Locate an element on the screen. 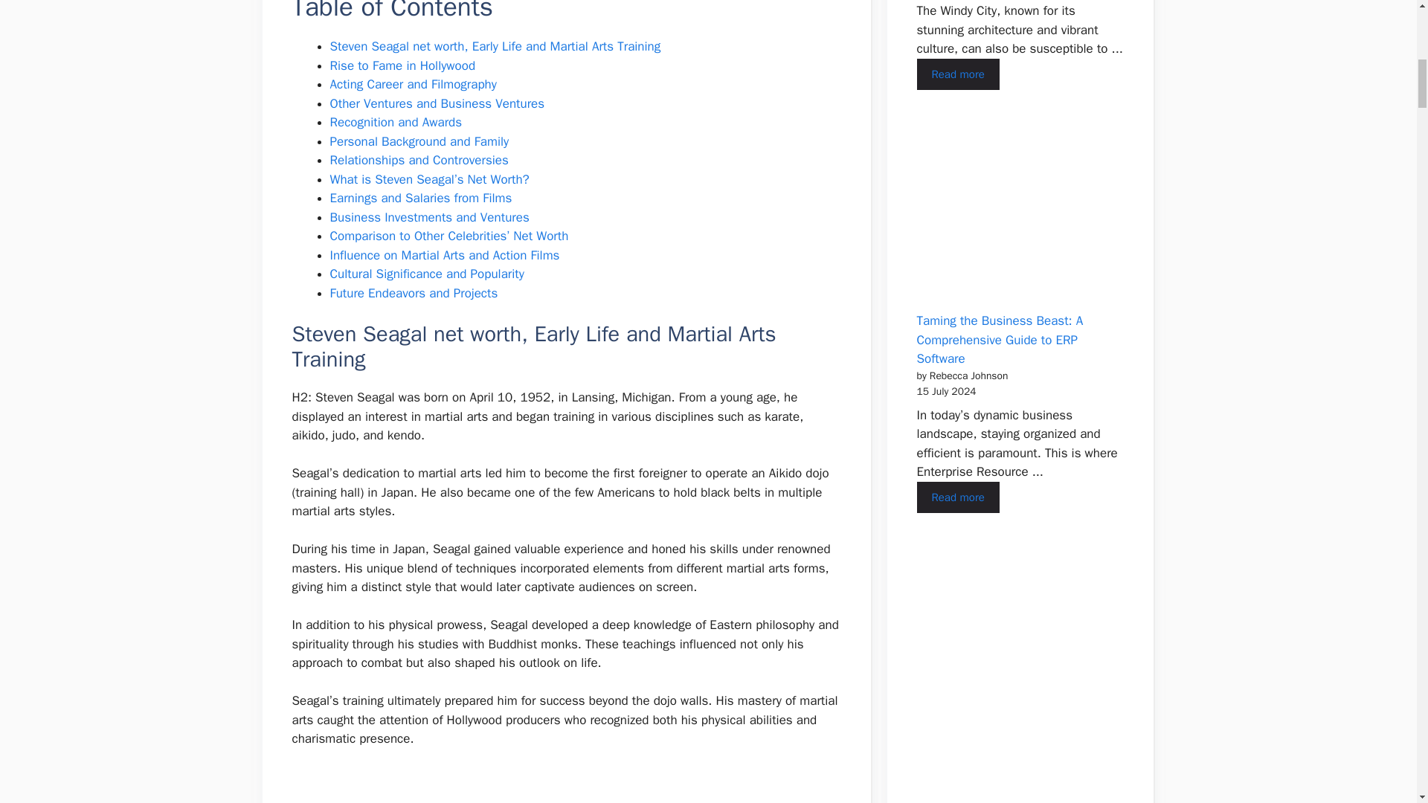  Business Investments and Ventures is located at coordinates (430, 217).